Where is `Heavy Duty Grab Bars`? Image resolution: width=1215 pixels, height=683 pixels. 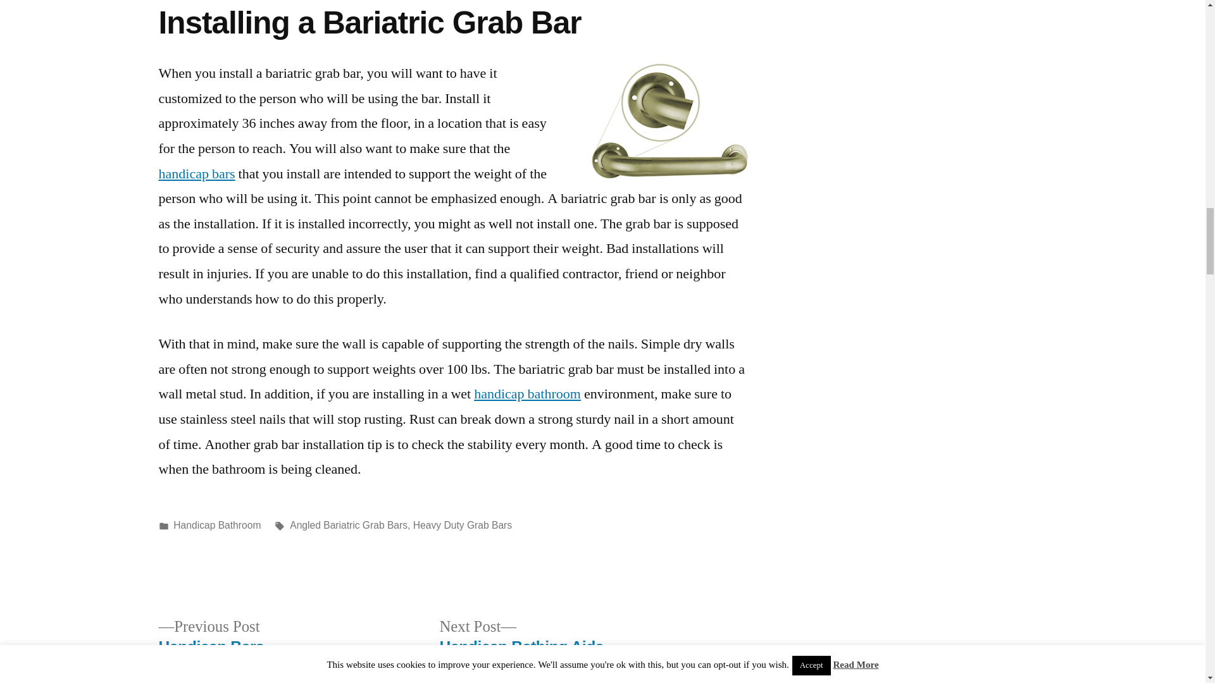 Heavy Duty Grab Bars is located at coordinates (217, 525).